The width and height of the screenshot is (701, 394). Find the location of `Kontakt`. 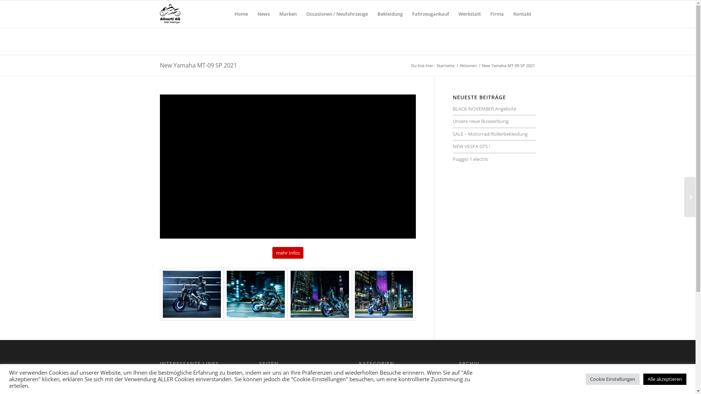

Kontakt is located at coordinates (522, 14).